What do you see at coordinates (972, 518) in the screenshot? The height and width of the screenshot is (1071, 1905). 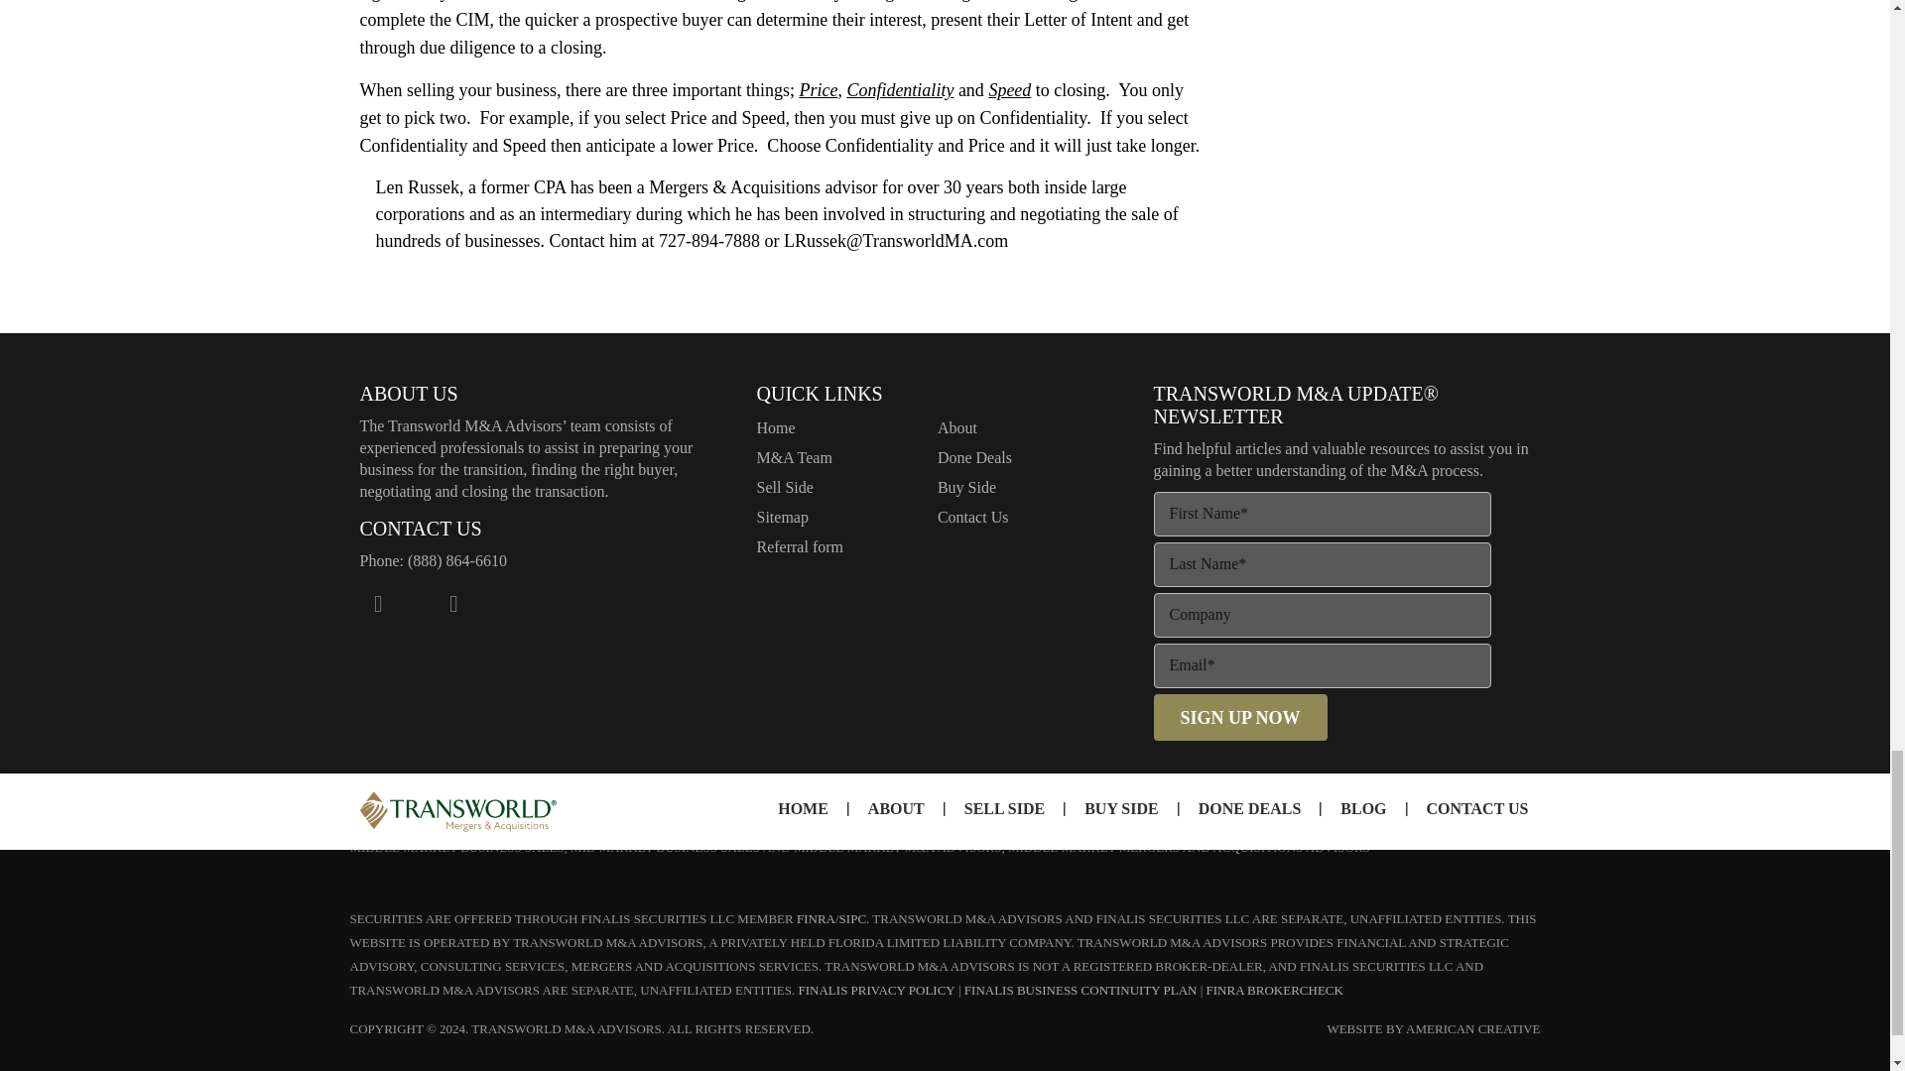 I see `Contact Us` at bounding box center [972, 518].